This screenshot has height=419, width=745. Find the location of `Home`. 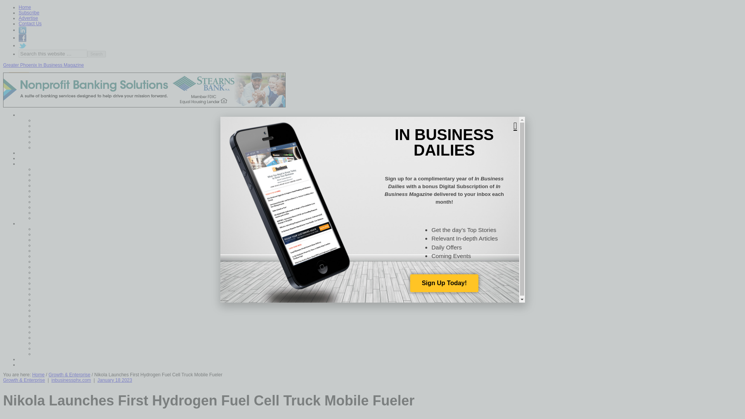

Home is located at coordinates (36, 115).